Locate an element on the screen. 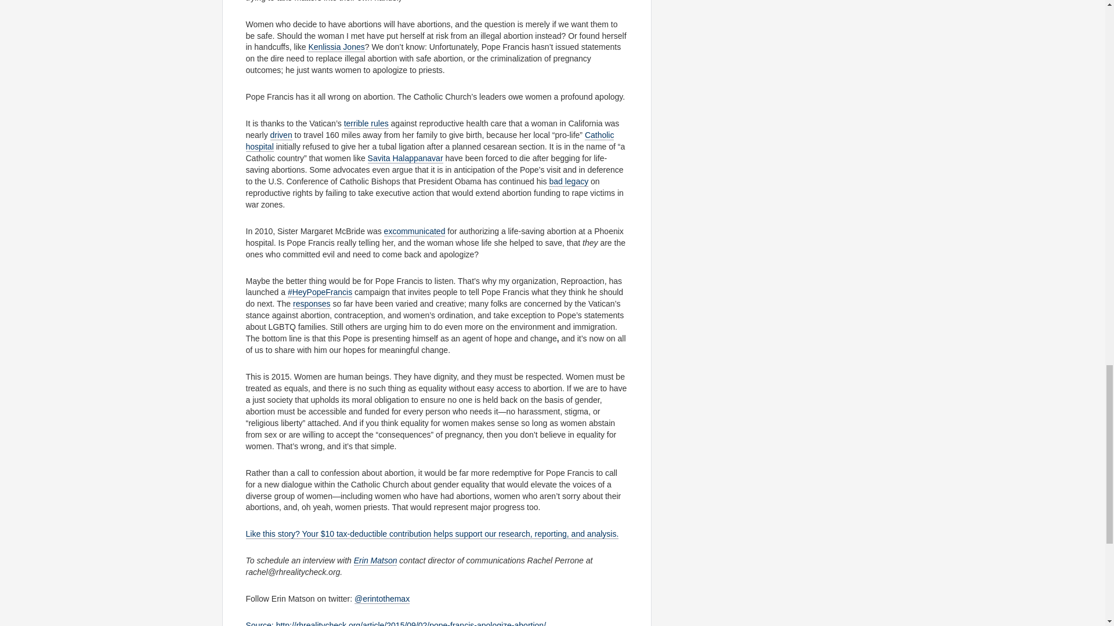 This screenshot has width=1114, height=626. Savita Halappanavar is located at coordinates (405, 158).